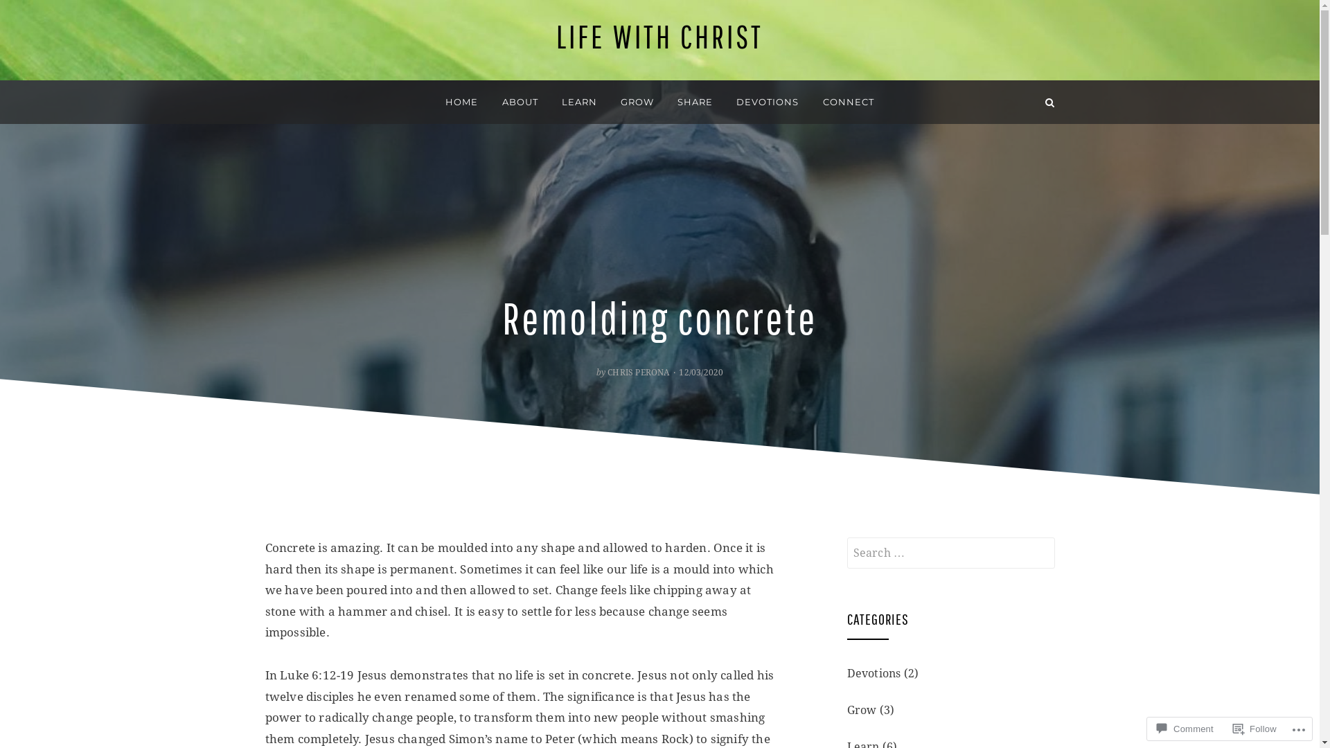 The width and height of the screenshot is (1330, 748). I want to click on ABOUT, so click(520, 103).